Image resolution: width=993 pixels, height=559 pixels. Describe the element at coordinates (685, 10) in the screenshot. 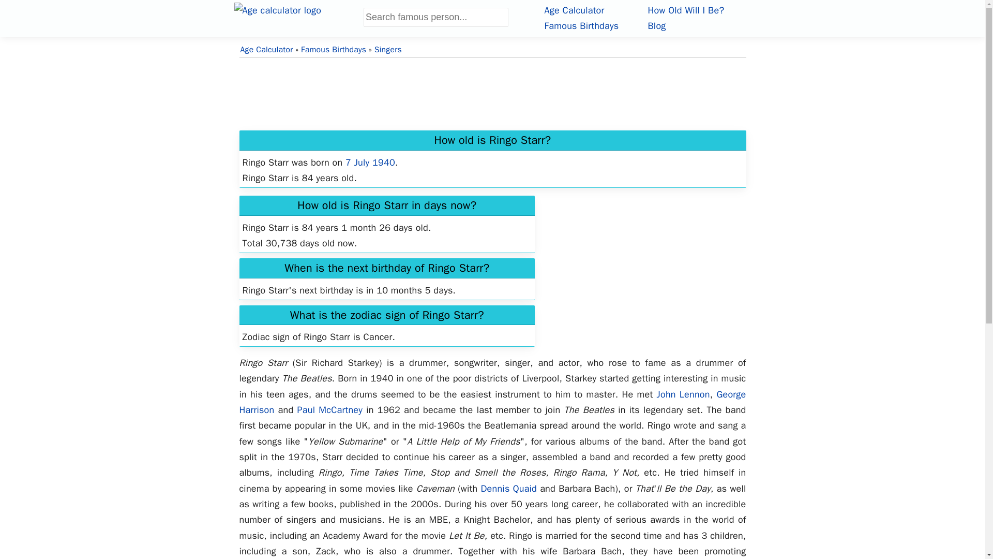

I see `How Old Will I Be?` at that location.